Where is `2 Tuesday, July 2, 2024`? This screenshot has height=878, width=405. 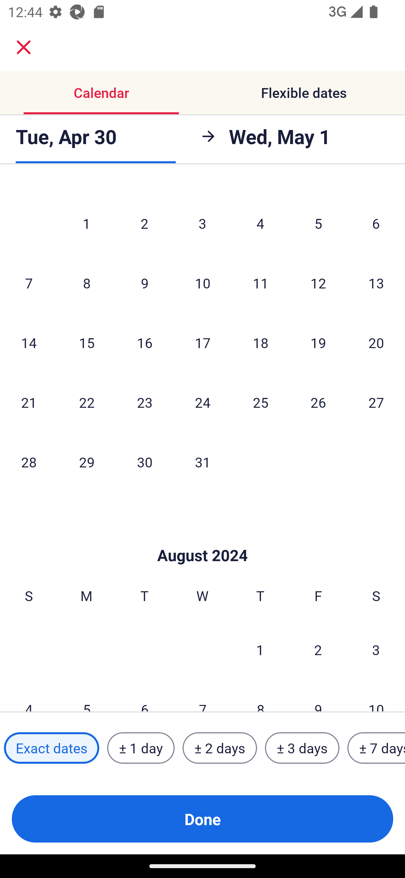
2 Tuesday, July 2, 2024 is located at coordinates (144, 223).